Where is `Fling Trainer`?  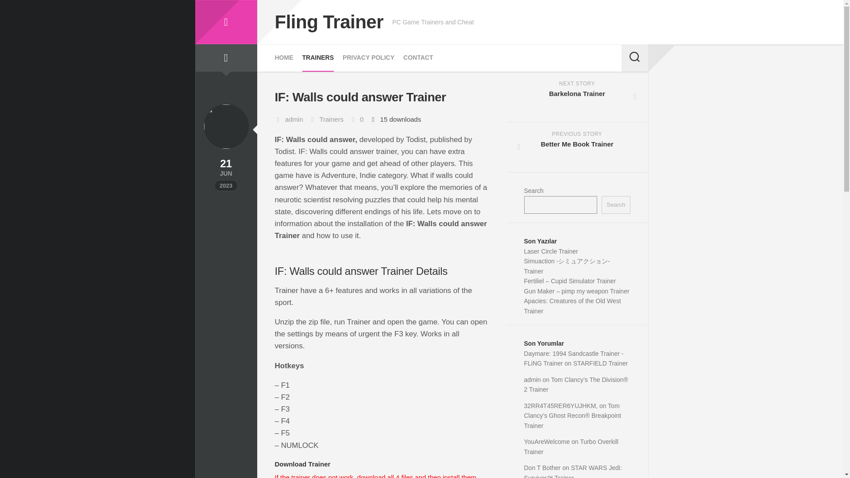 Fling Trainer is located at coordinates (328, 22).